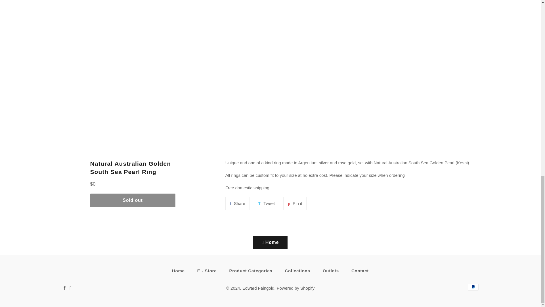 The image size is (545, 307). What do you see at coordinates (297, 271) in the screenshot?
I see `PayPal` at bounding box center [297, 271].